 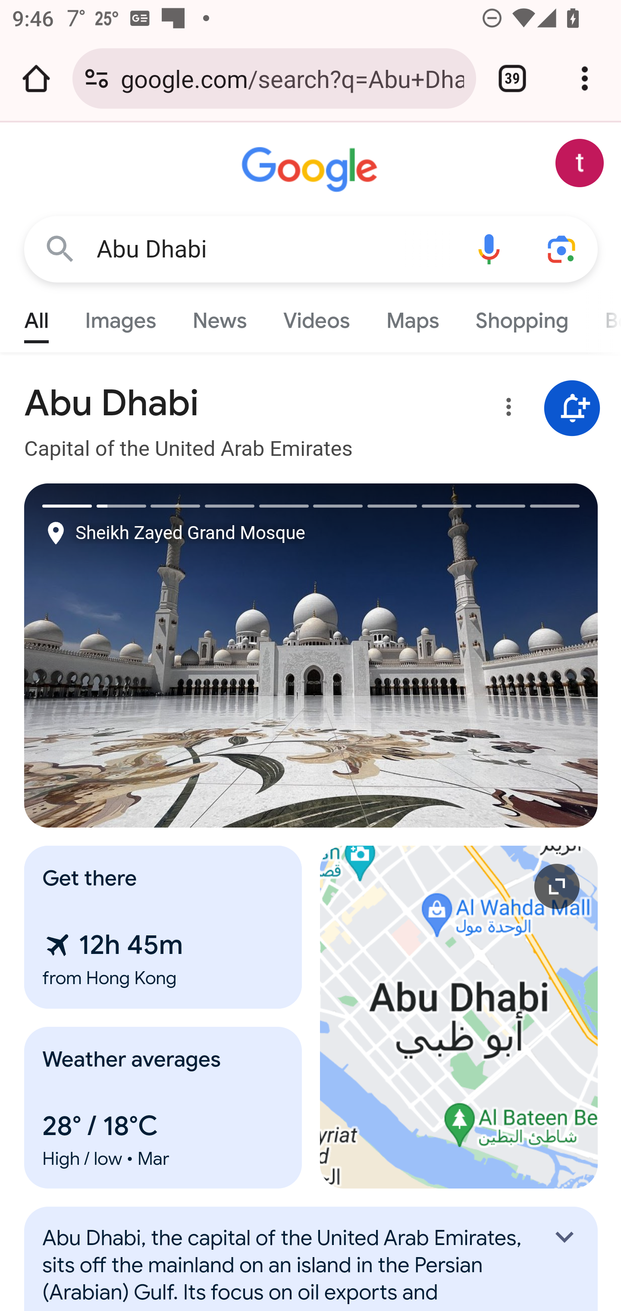 What do you see at coordinates (506, 410) in the screenshot?
I see `More options` at bounding box center [506, 410].